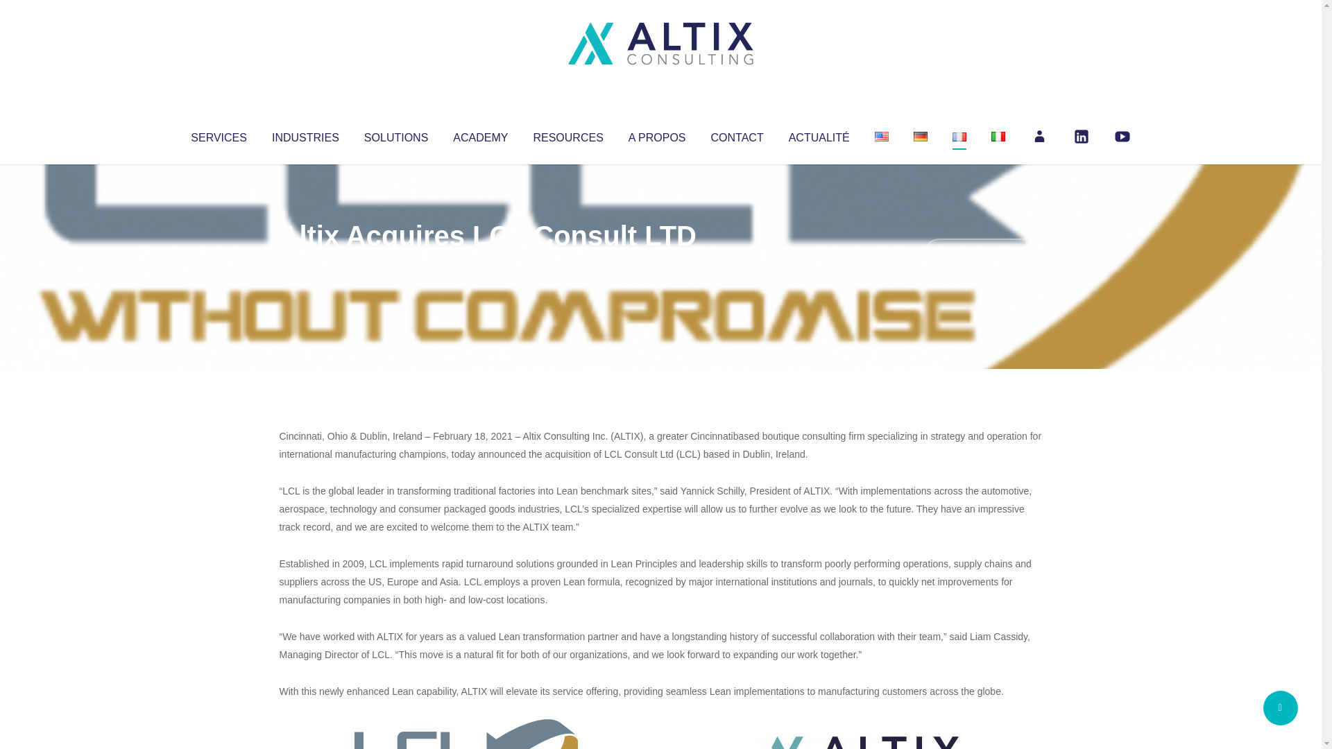 The image size is (1332, 749). Describe the element at coordinates (982, 254) in the screenshot. I see `No Comments` at that location.